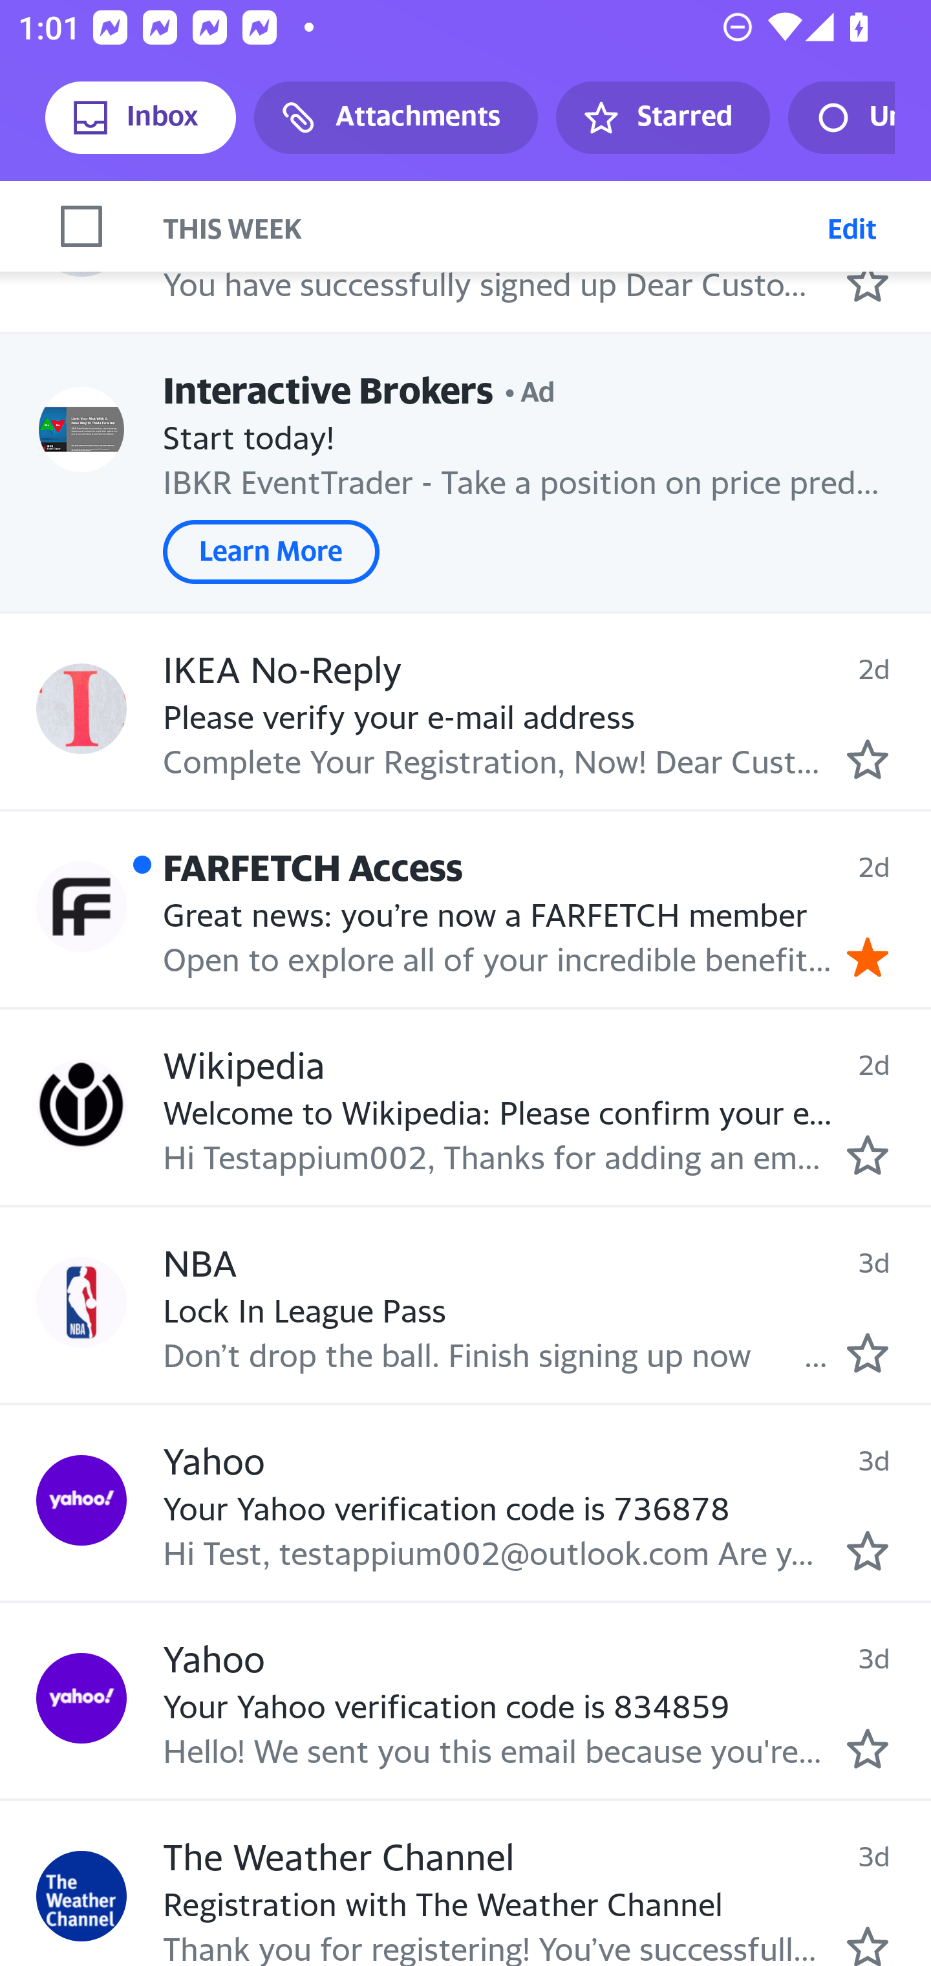  What do you see at coordinates (81, 1698) in the screenshot?
I see `Profile
Yahoo` at bounding box center [81, 1698].